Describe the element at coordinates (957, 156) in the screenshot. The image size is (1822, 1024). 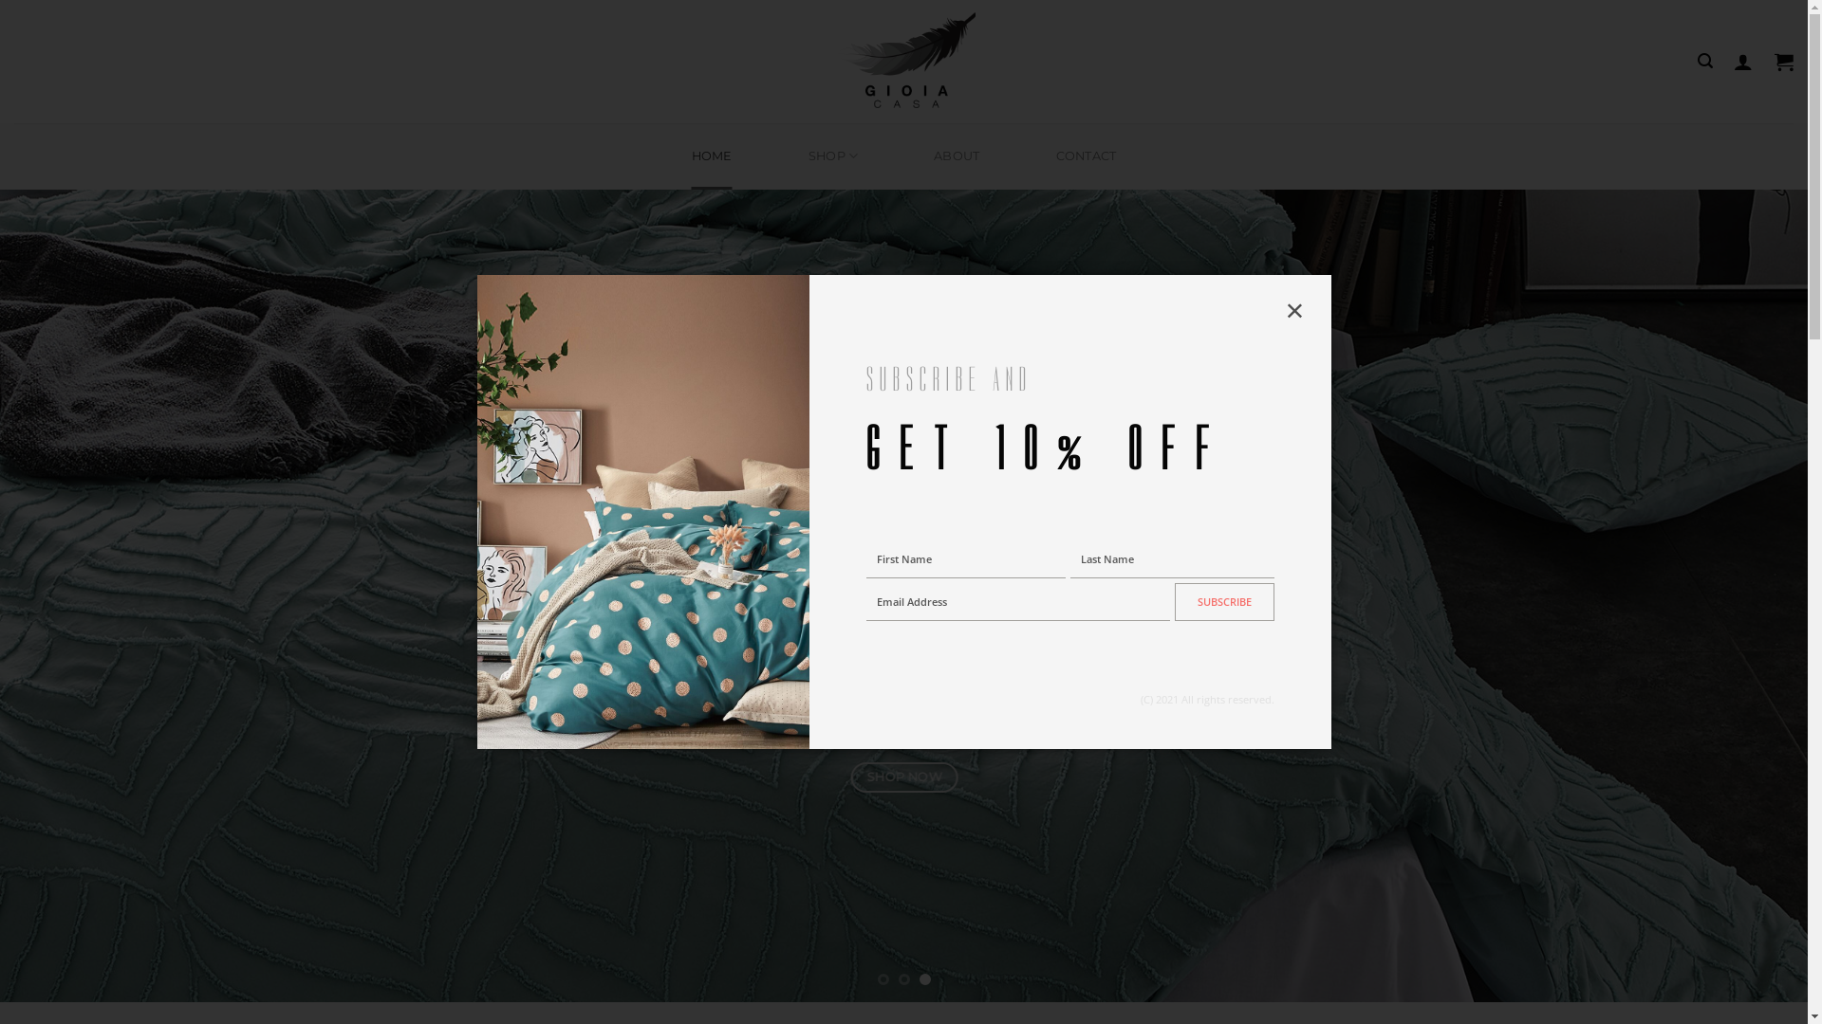
I see `ABOUT` at that location.